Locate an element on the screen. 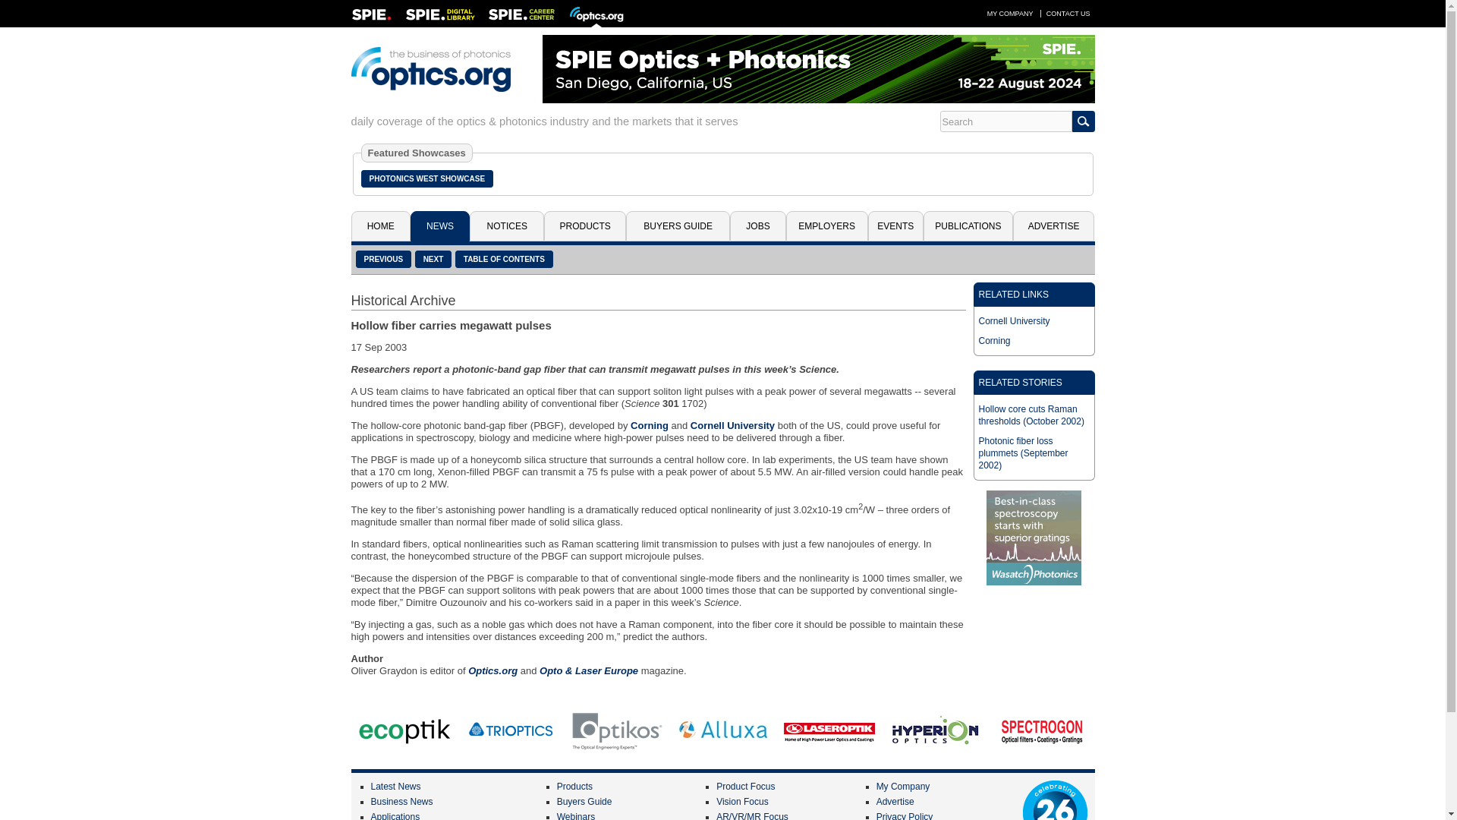 The height and width of the screenshot is (820, 1457). JOBS is located at coordinates (757, 225).